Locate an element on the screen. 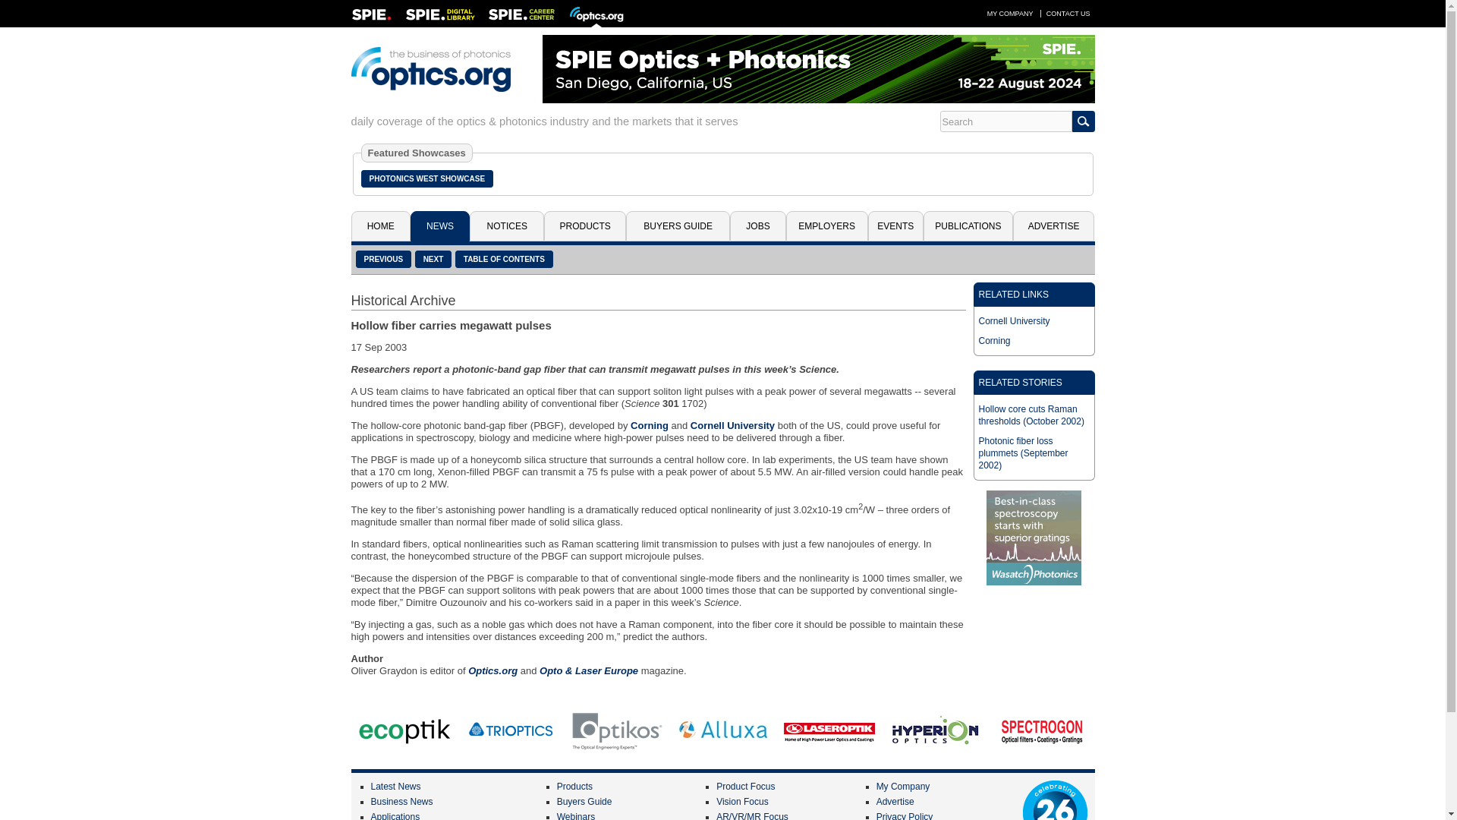 The height and width of the screenshot is (820, 1457). JOBS is located at coordinates (757, 225).